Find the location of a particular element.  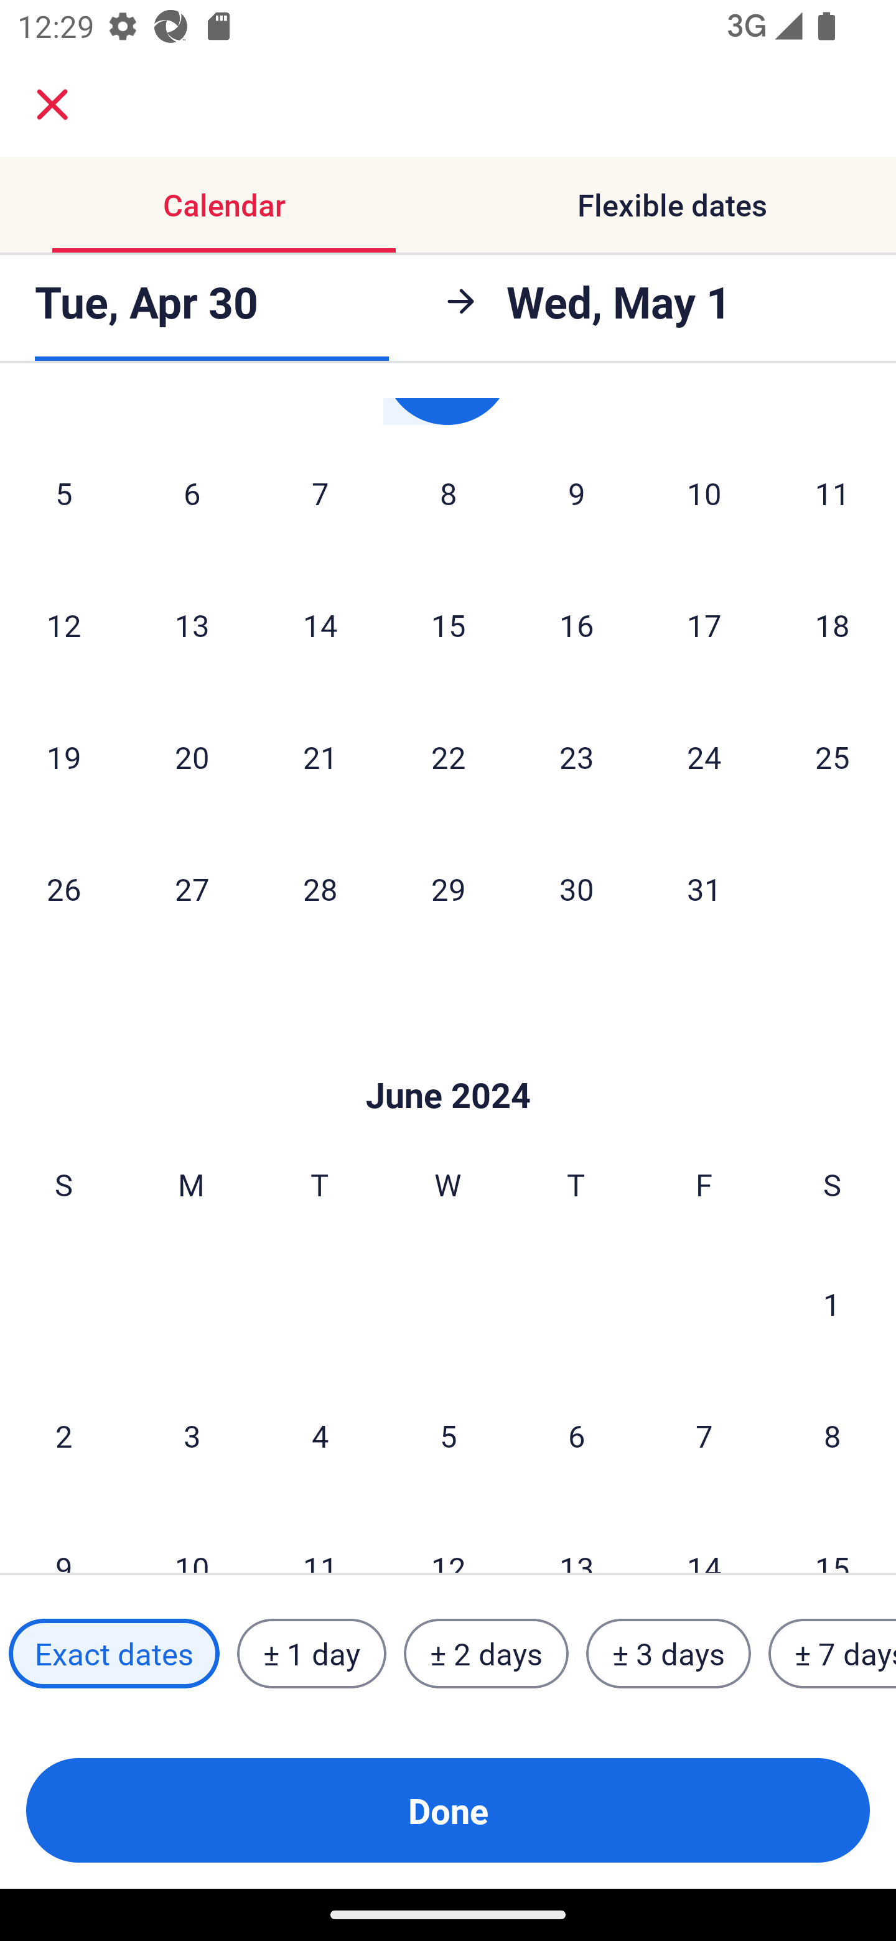

23 Thursday, May 23, 2024 is located at coordinates (576, 756).